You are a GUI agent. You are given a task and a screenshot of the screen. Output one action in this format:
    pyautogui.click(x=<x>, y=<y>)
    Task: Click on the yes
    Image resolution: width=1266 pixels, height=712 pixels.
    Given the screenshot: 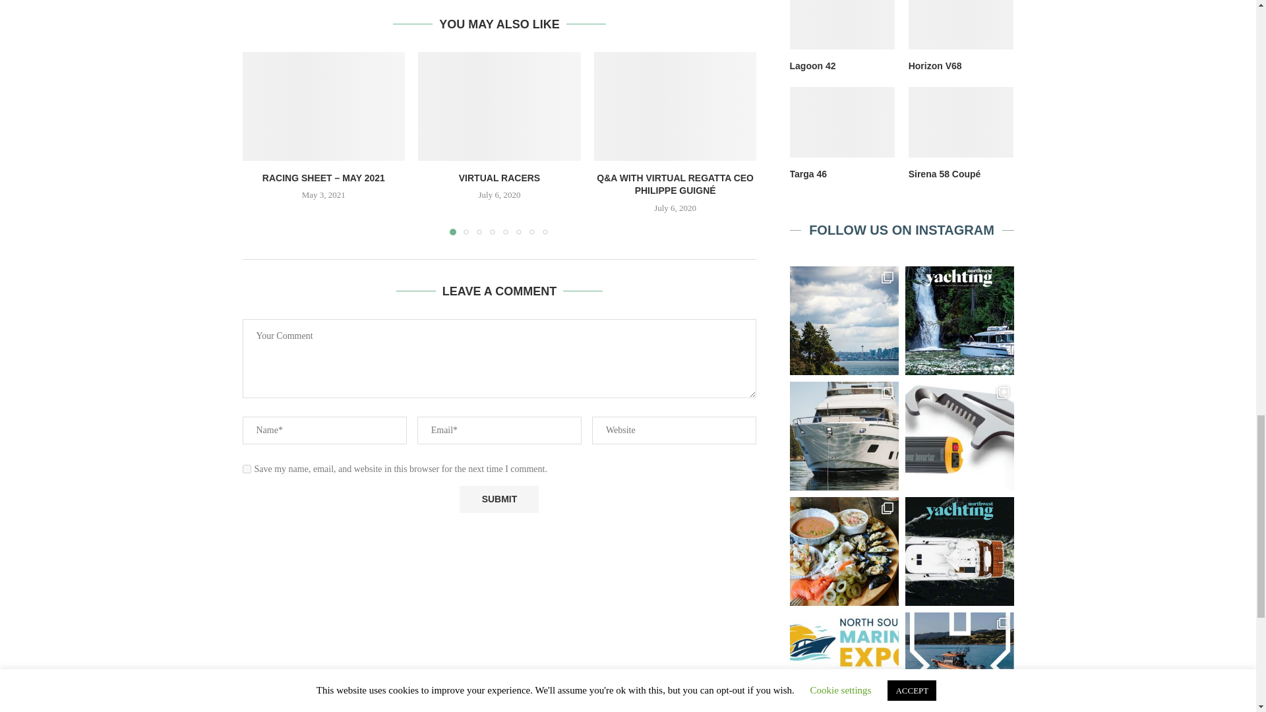 What is the action you would take?
    pyautogui.click(x=247, y=469)
    